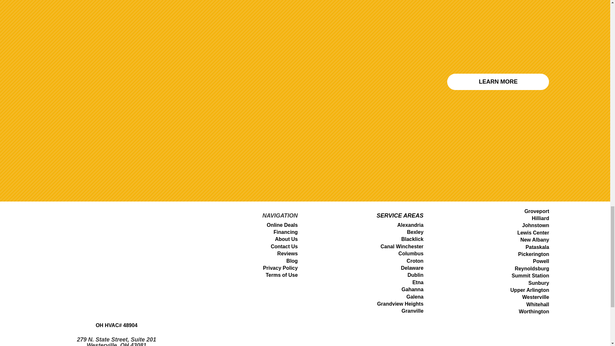 The image size is (615, 346). I want to click on Financing, so click(286, 232).